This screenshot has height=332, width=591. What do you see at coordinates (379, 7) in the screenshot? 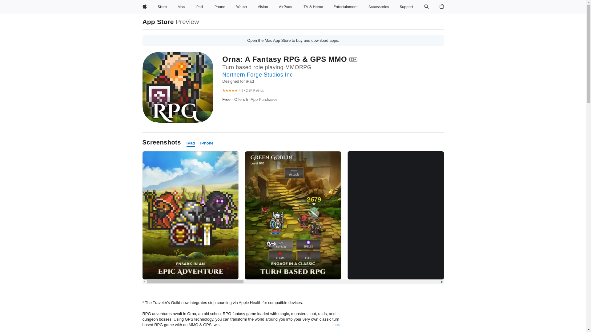
I see `Accessories` at bounding box center [379, 7].